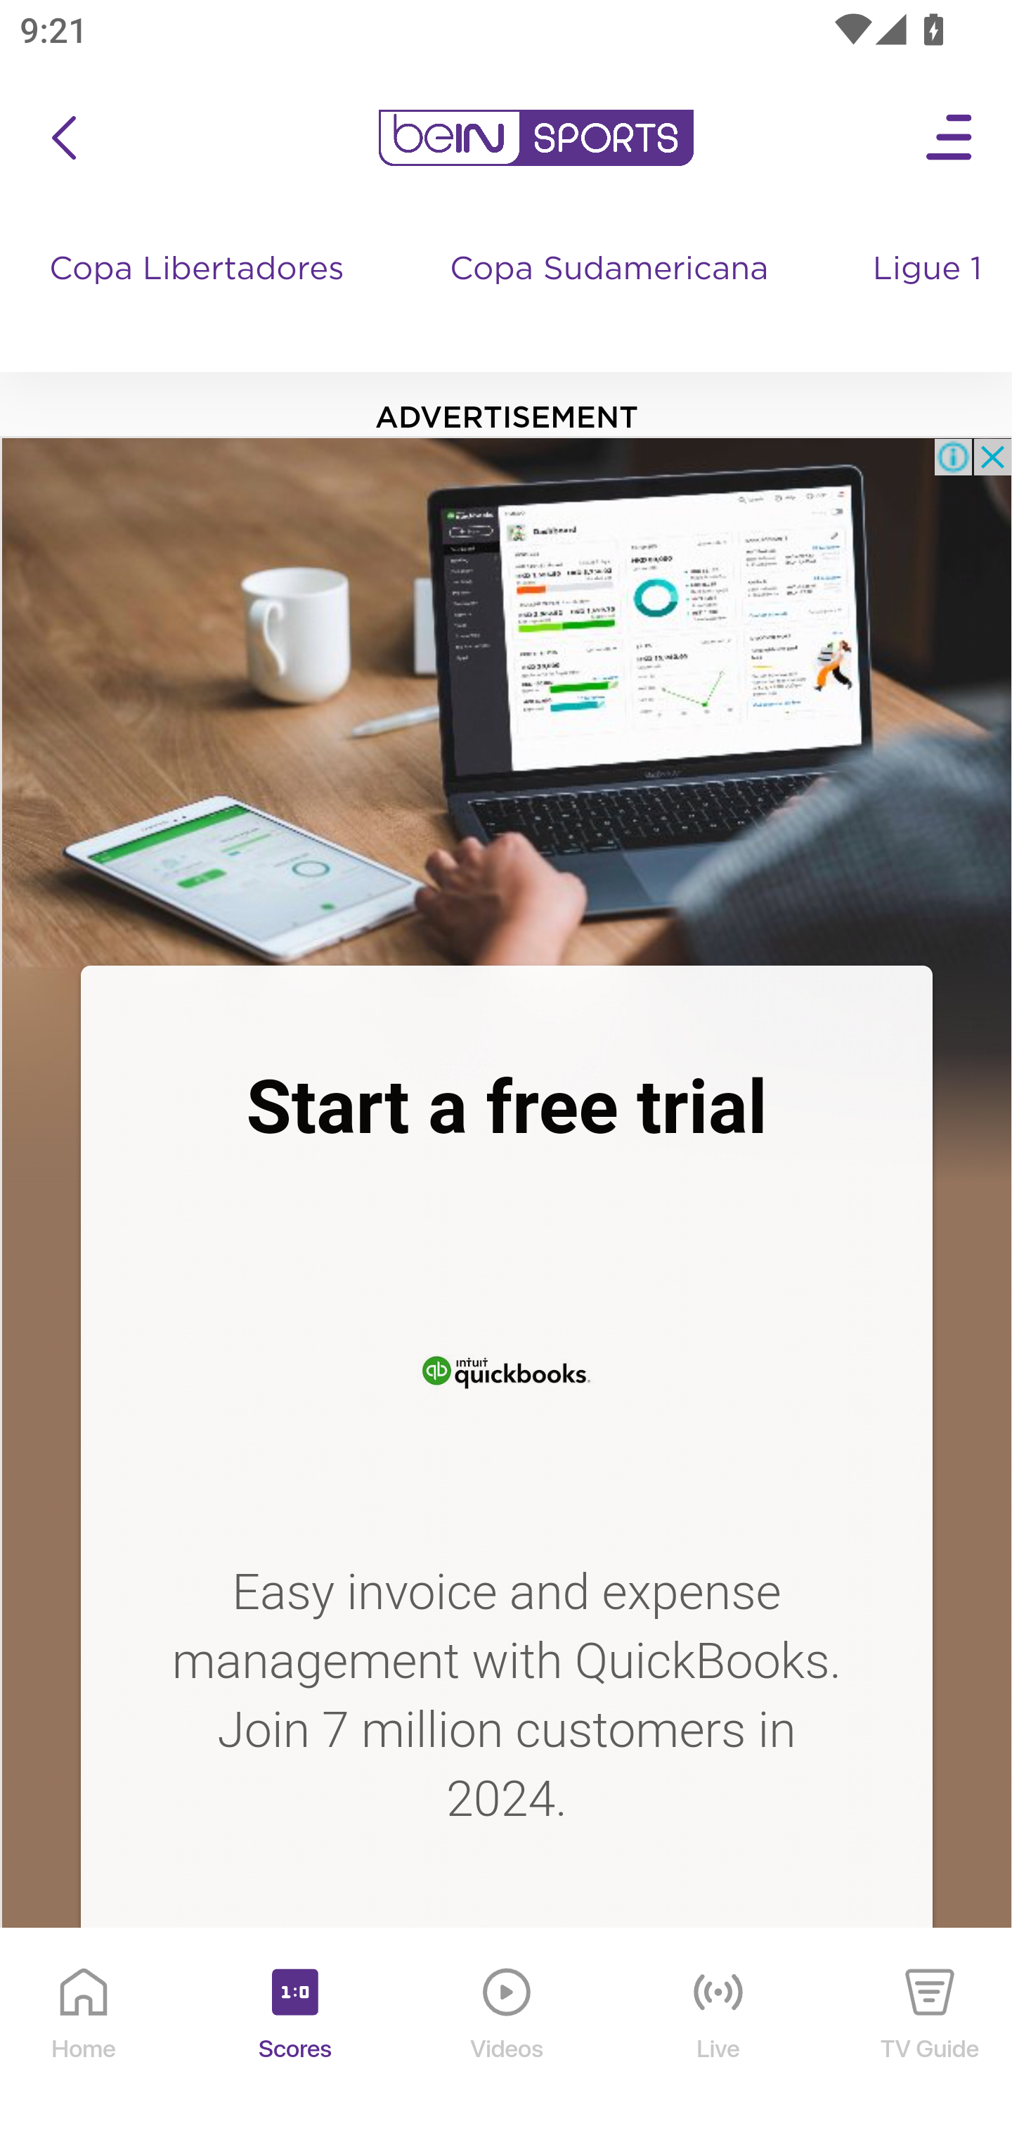  Describe the element at coordinates (507, 2034) in the screenshot. I see `Videos Videos Icon Videos` at that location.